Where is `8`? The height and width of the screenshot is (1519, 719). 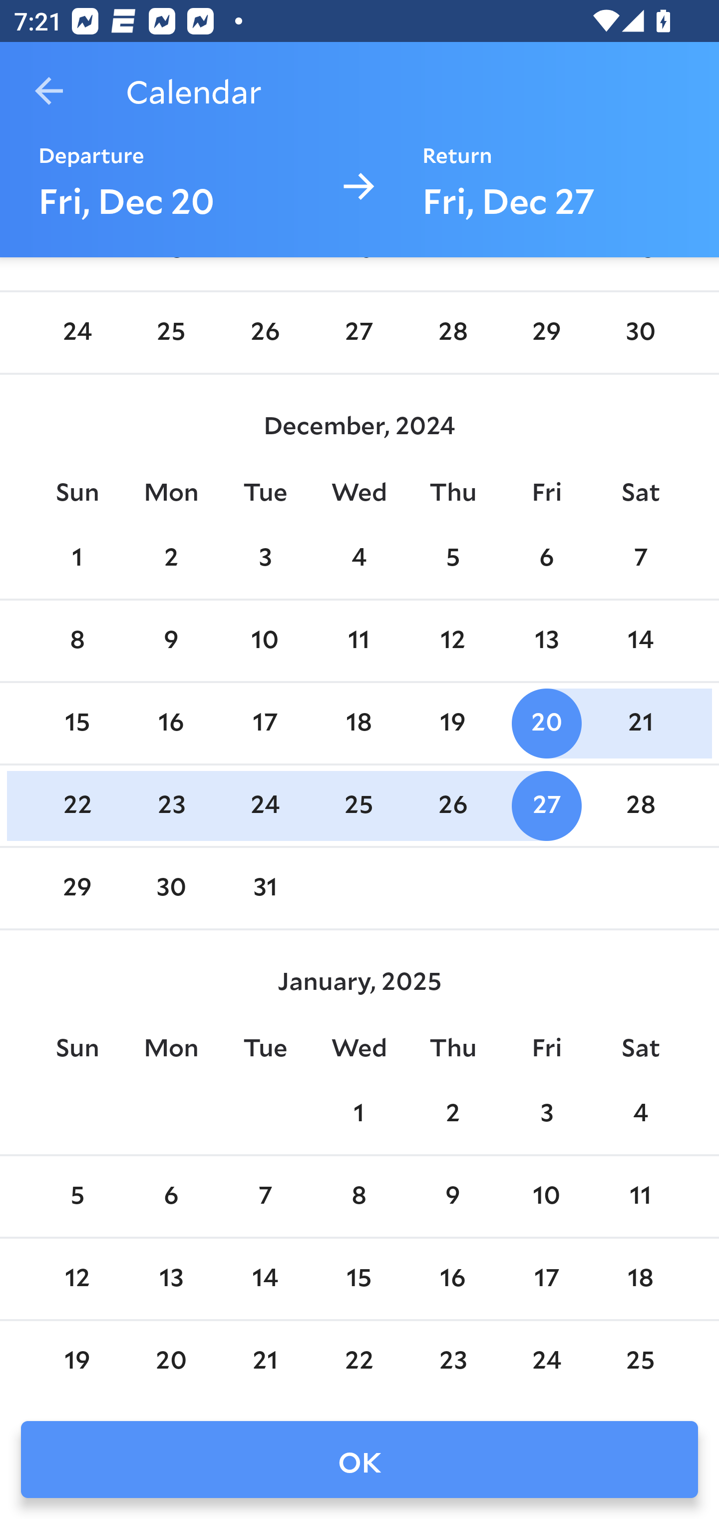 8 is located at coordinates (77, 641).